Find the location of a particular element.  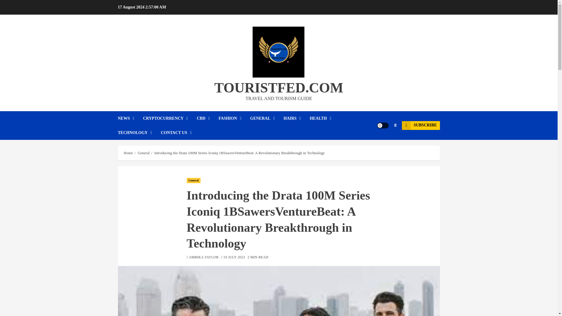

TOURISTFED.COM is located at coordinates (279, 88).